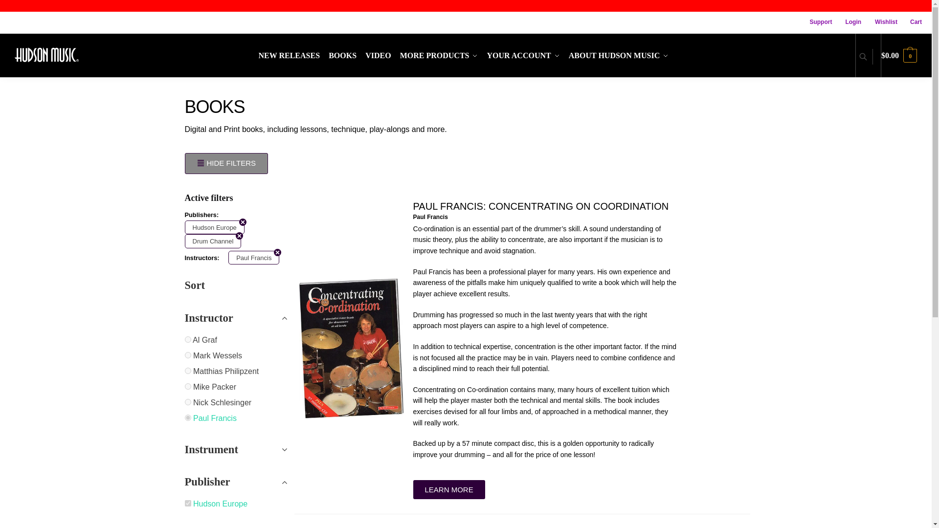 The width and height of the screenshot is (939, 528). What do you see at coordinates (188, 402) in the screenshot?
I see `nick-schlesinger` at bounding box center [188, 402].